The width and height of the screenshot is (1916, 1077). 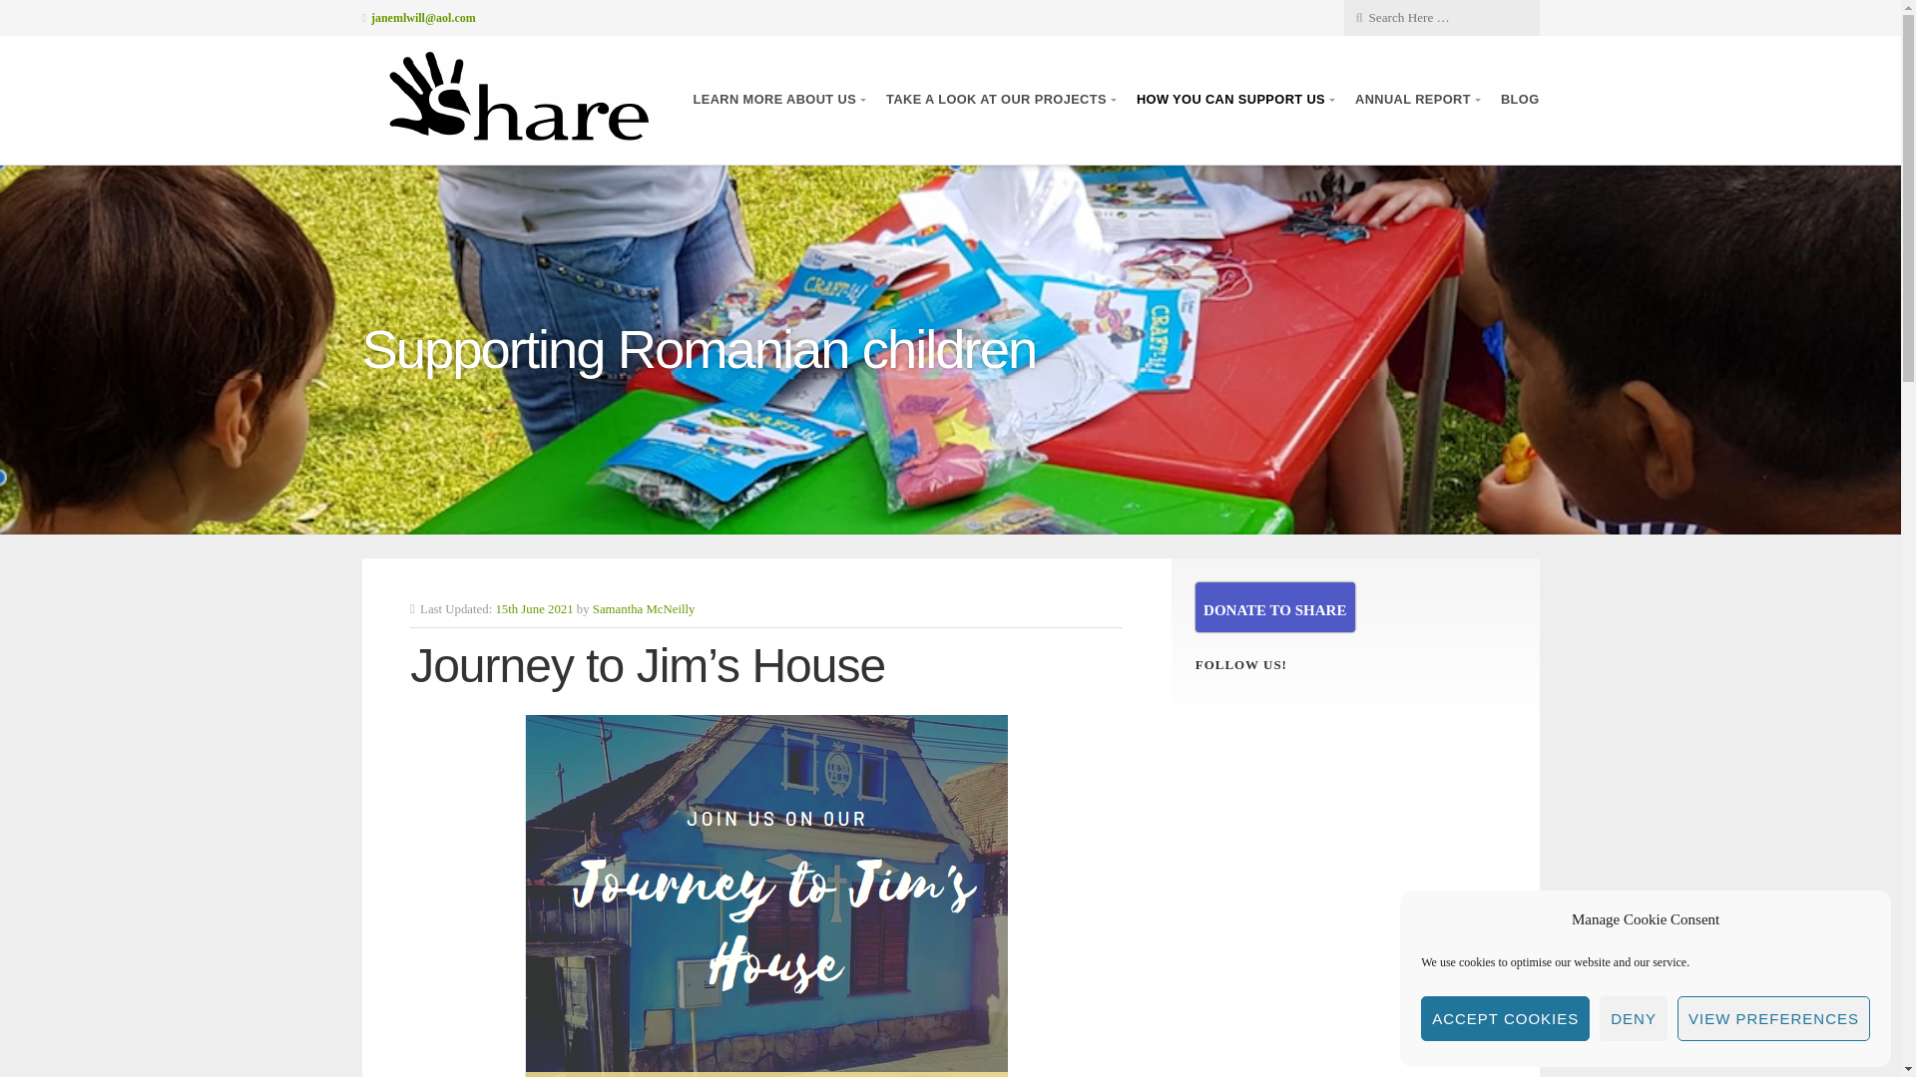 What do you see at coordinates (1233, 100) in the screenshot?
I see `HOW YOU CAN SUPPORT US` at bounding box center [1233, 100].